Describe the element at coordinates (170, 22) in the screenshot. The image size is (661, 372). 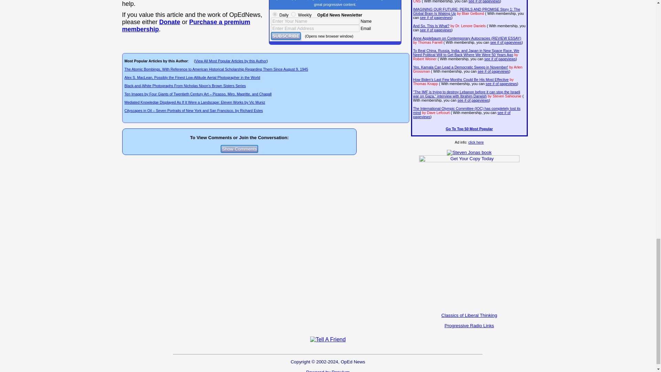
I see `--` at that location.